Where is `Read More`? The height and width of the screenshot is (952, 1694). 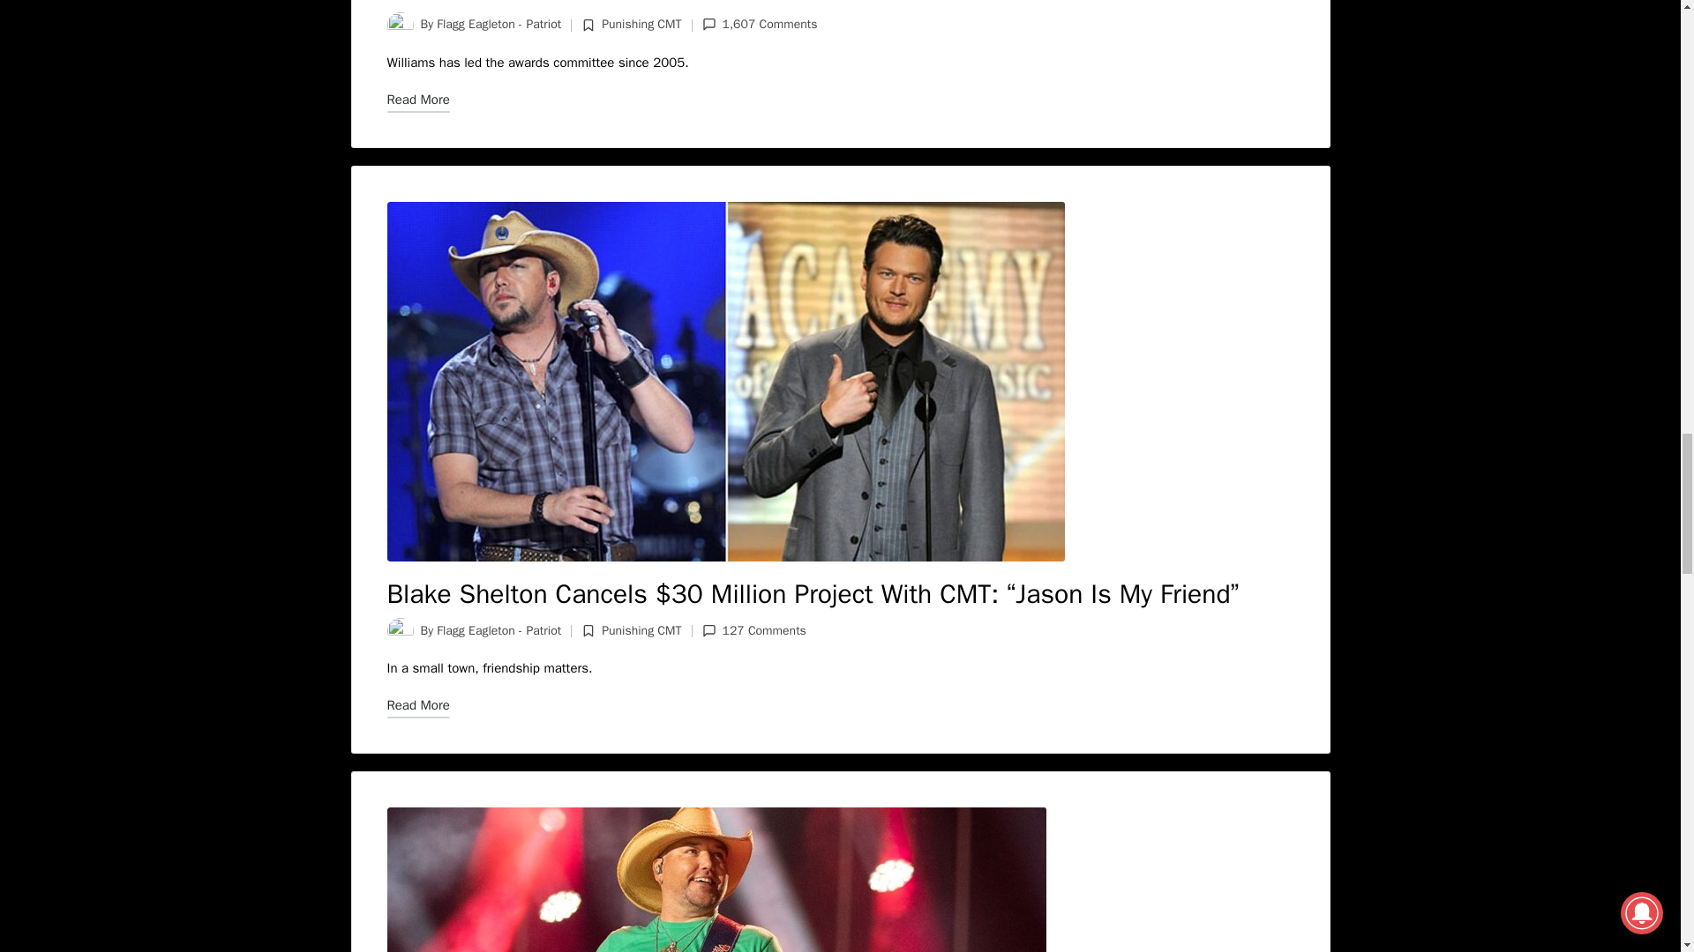
Read More is located at coordinates (416, 100).